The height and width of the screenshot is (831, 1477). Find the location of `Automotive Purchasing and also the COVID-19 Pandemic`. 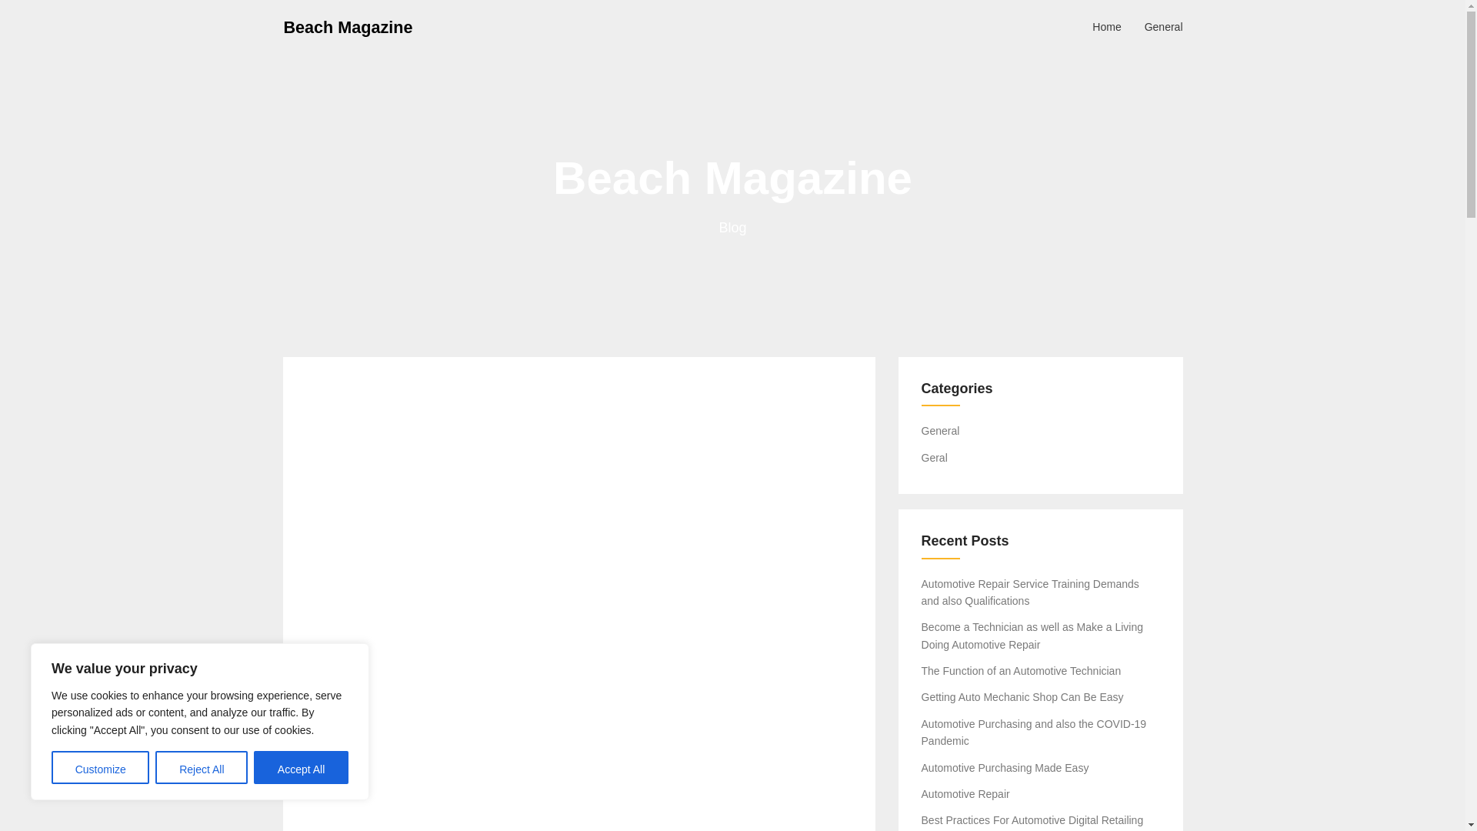

Automotive Purchasing and also the COVID-19 Pandemic is located at coordinates (1034, 733).